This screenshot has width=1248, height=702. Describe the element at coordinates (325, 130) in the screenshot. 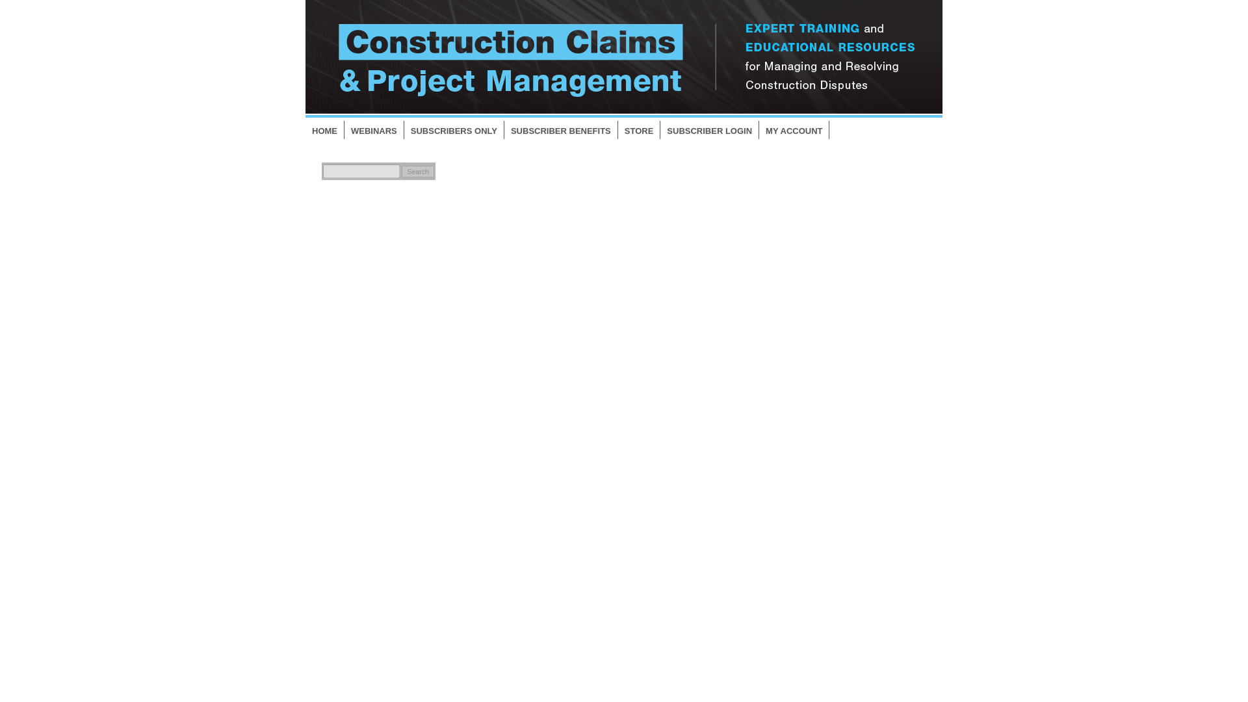

I see `HOME` at that location.